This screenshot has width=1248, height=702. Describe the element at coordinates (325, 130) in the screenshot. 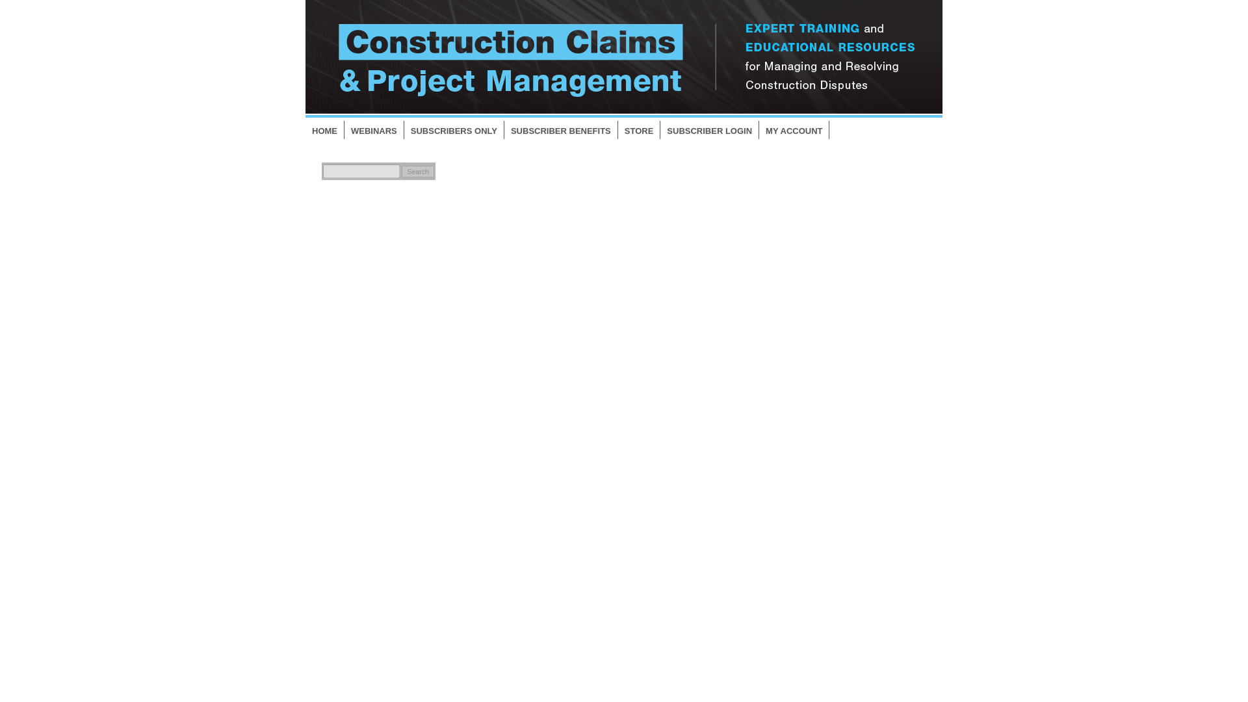

I see `HOME` at that location.